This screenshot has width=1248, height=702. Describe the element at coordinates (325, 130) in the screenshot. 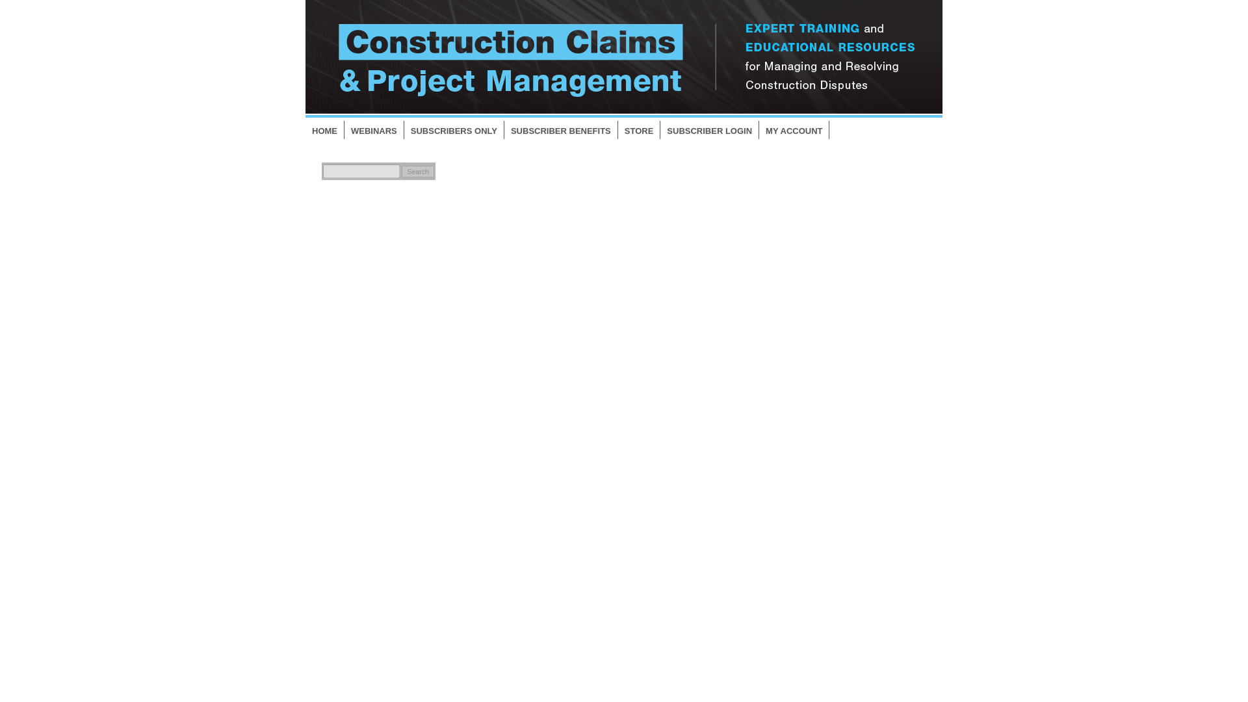

I see `HOME` at that location.